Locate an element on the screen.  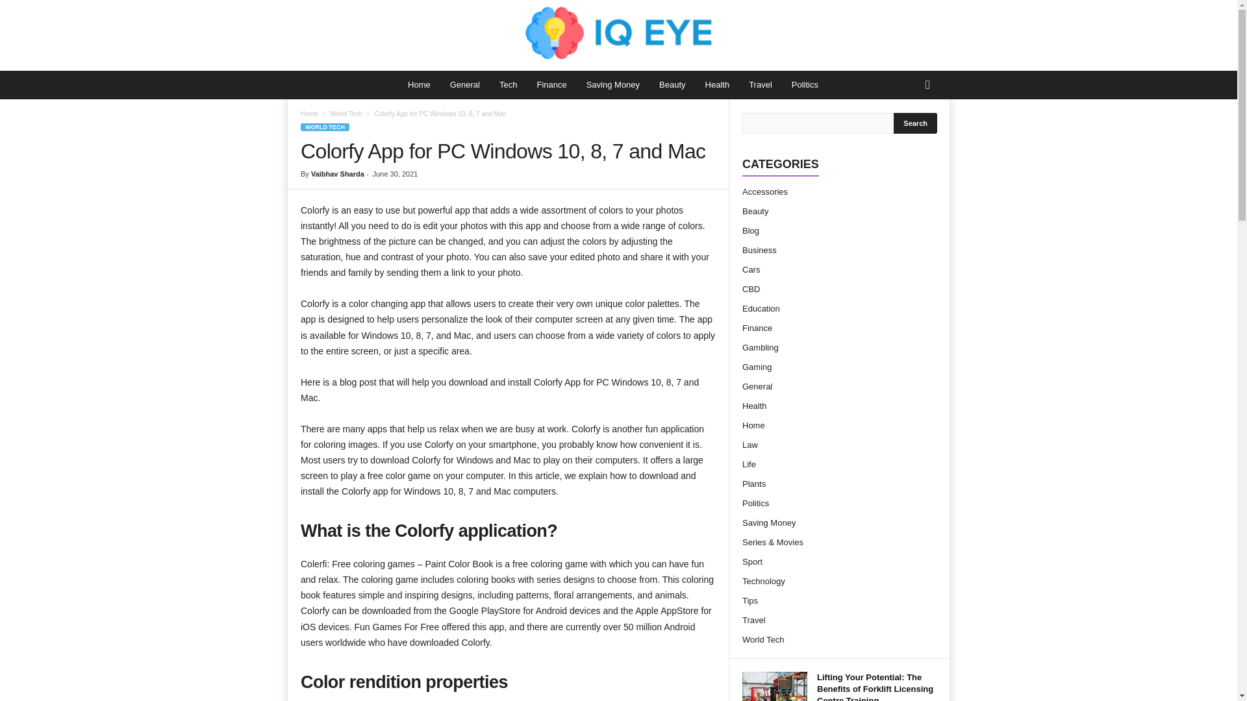
Tech is located at coordinates (508, 85).